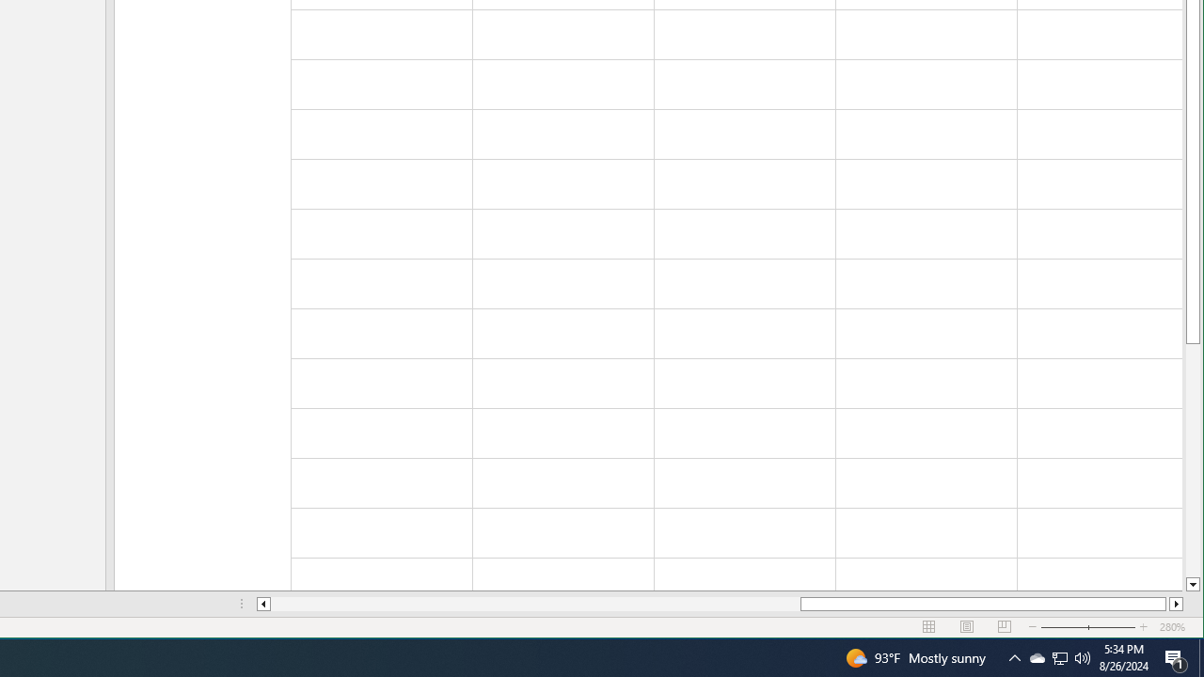  Describe the element at coordinates (1076, 627) in the screenshot. I see `Zoom Out` at that location.